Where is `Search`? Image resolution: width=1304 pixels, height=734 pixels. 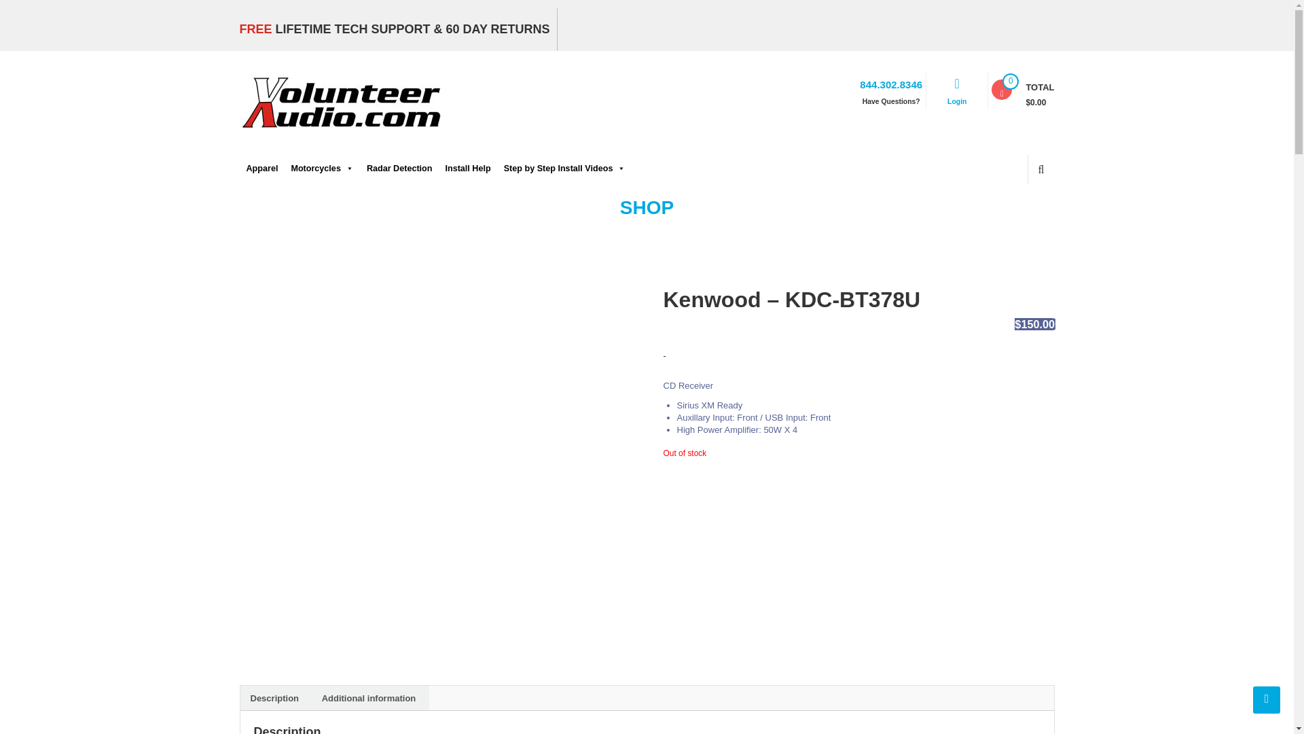 Search is located at coordinates (1030, 216).